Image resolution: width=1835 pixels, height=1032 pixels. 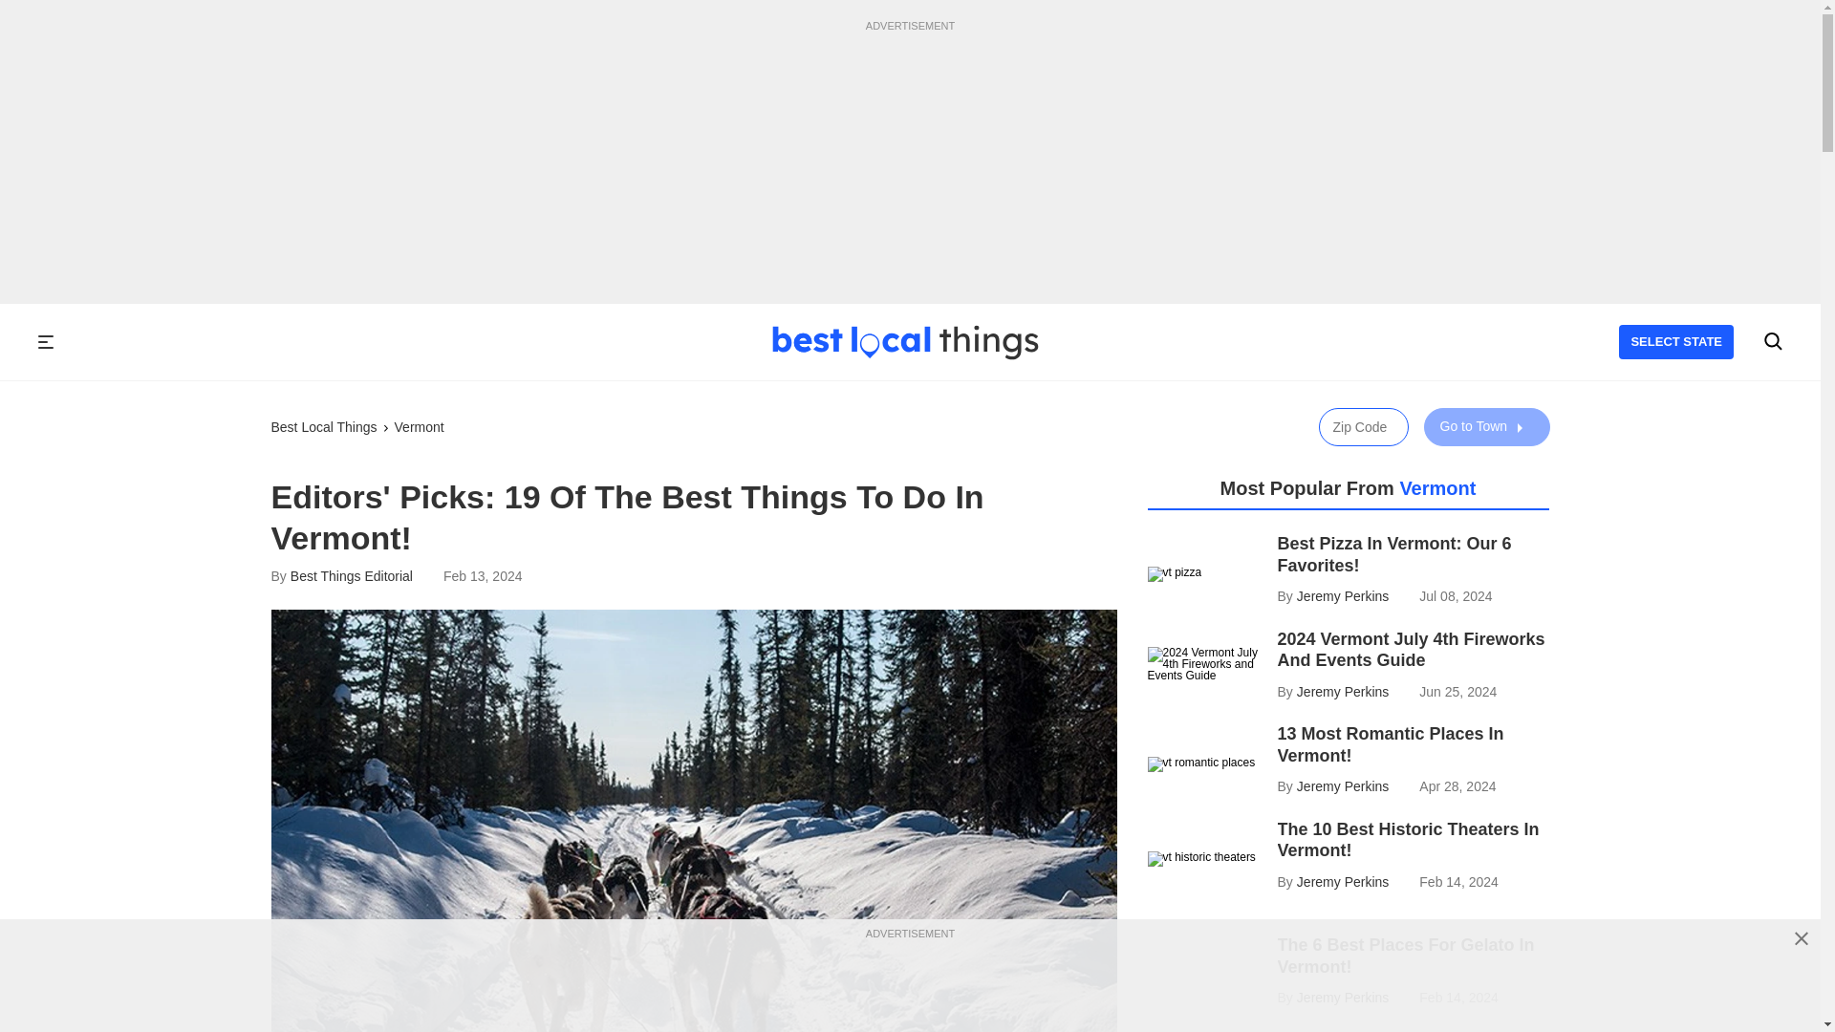 I want to click on SELECT STATE, so click(x=1676, y=342).